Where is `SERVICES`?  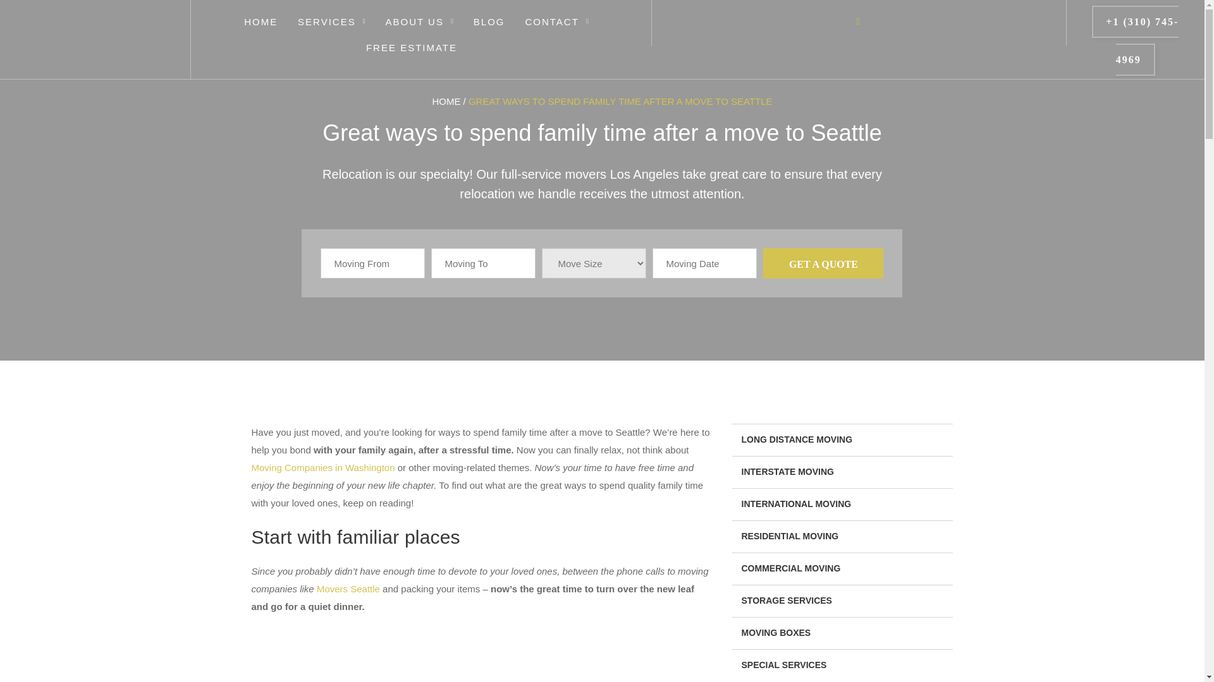 SERVICES is located at coordinates (326, 18).